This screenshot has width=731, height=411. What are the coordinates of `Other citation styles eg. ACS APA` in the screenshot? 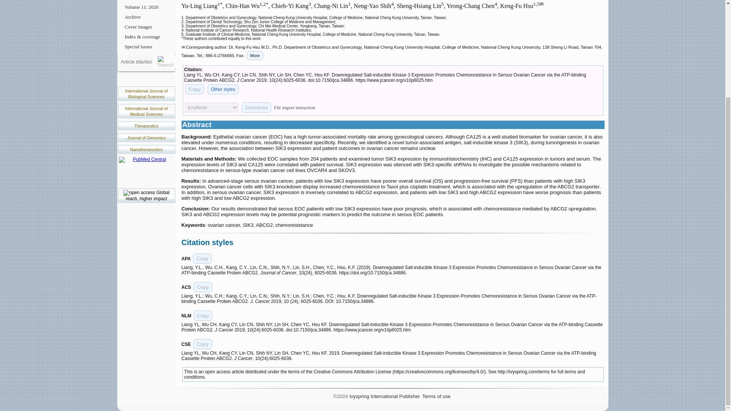 It's located at (223, 89).